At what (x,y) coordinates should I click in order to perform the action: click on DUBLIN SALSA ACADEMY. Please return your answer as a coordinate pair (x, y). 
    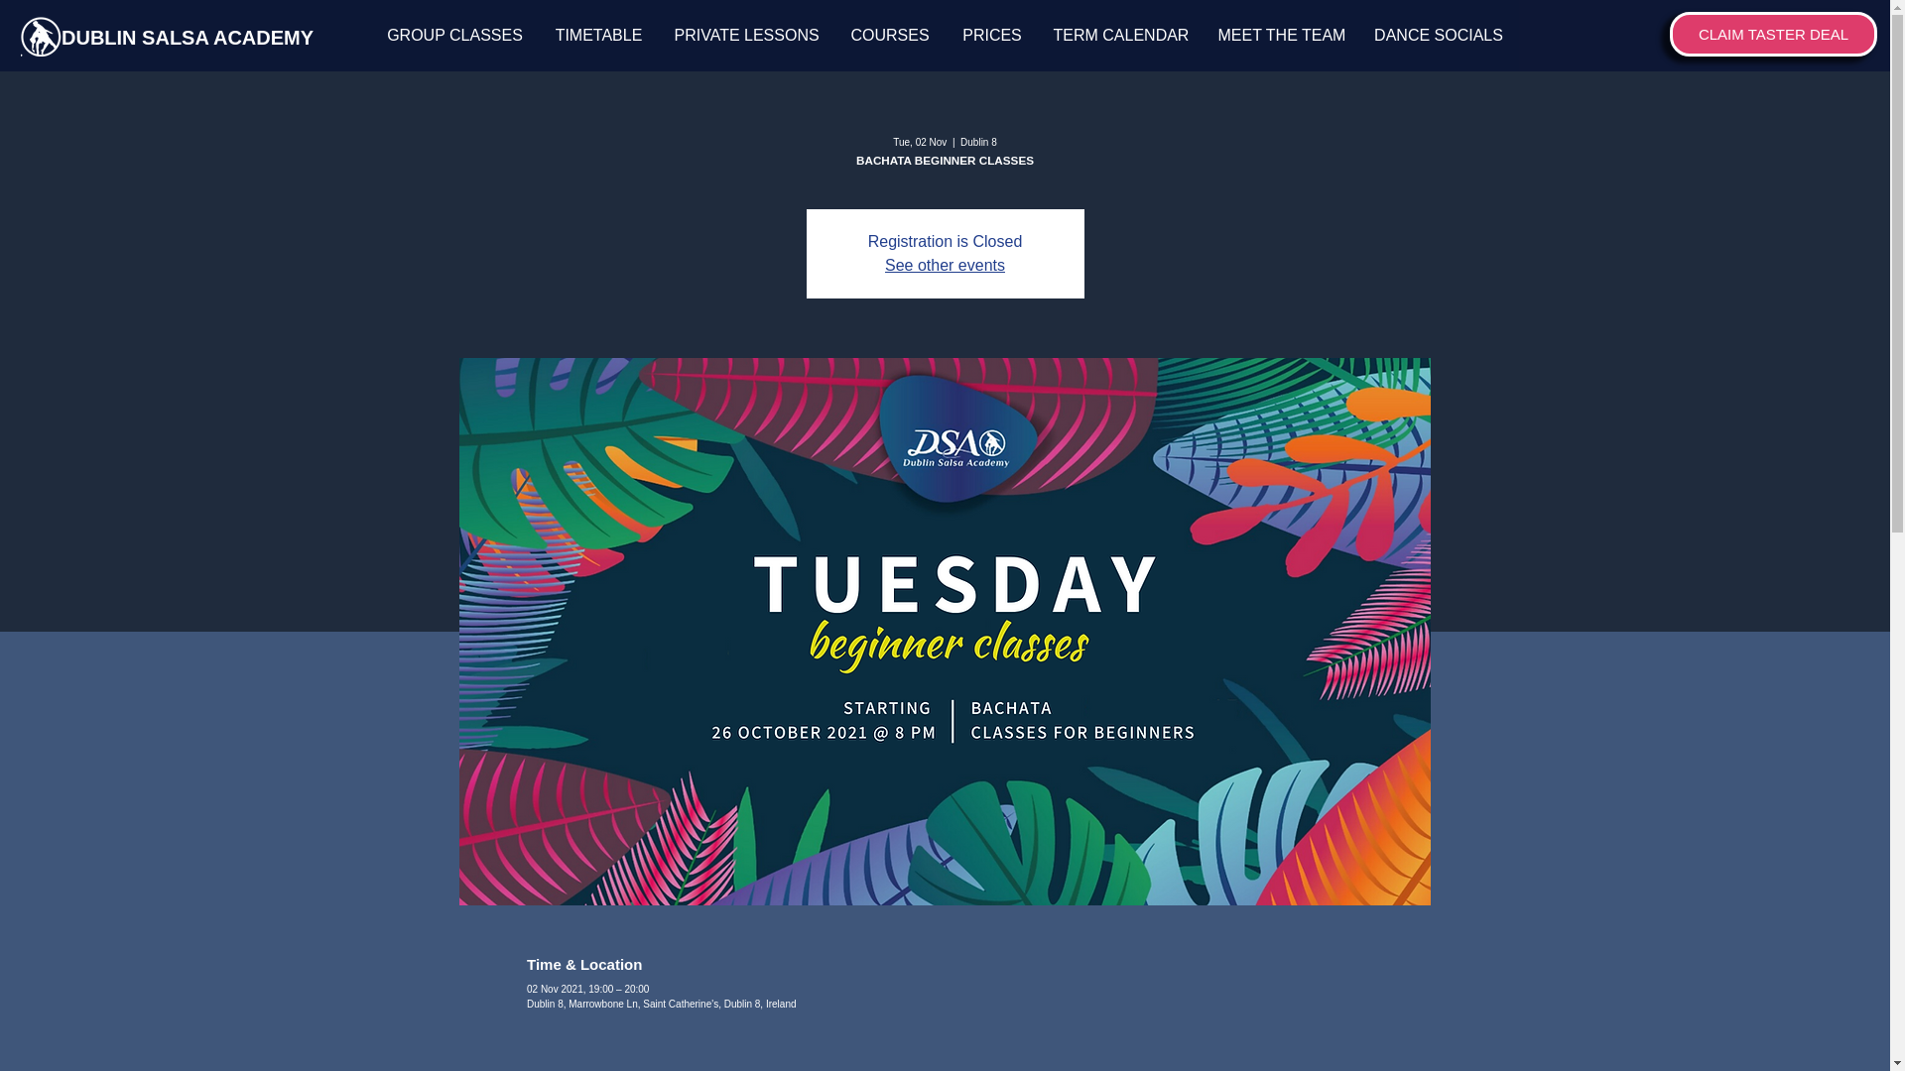
    Looking at the image, I should click on (189, 36).